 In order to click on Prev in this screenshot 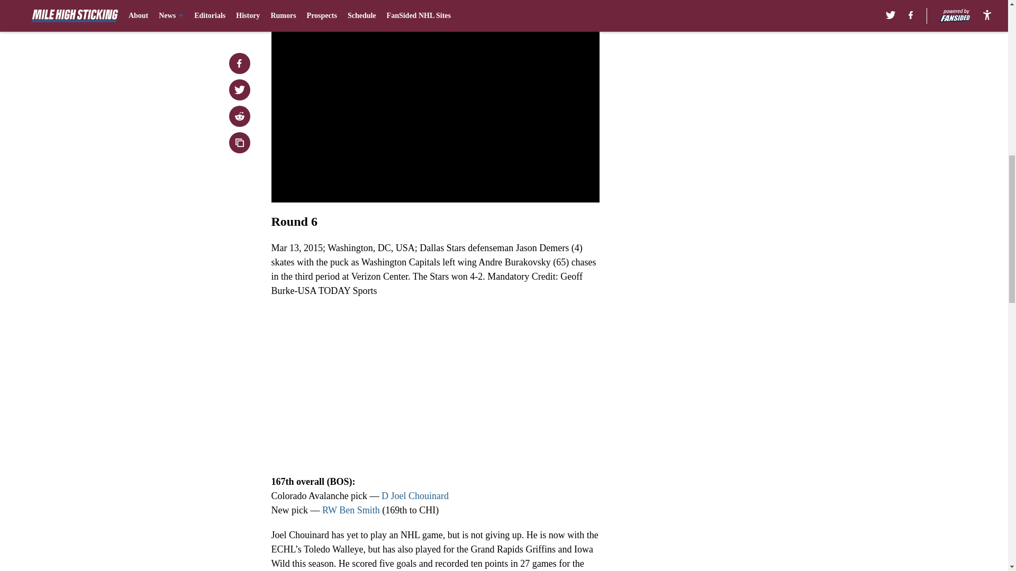, I will do `click(303, 4)`.